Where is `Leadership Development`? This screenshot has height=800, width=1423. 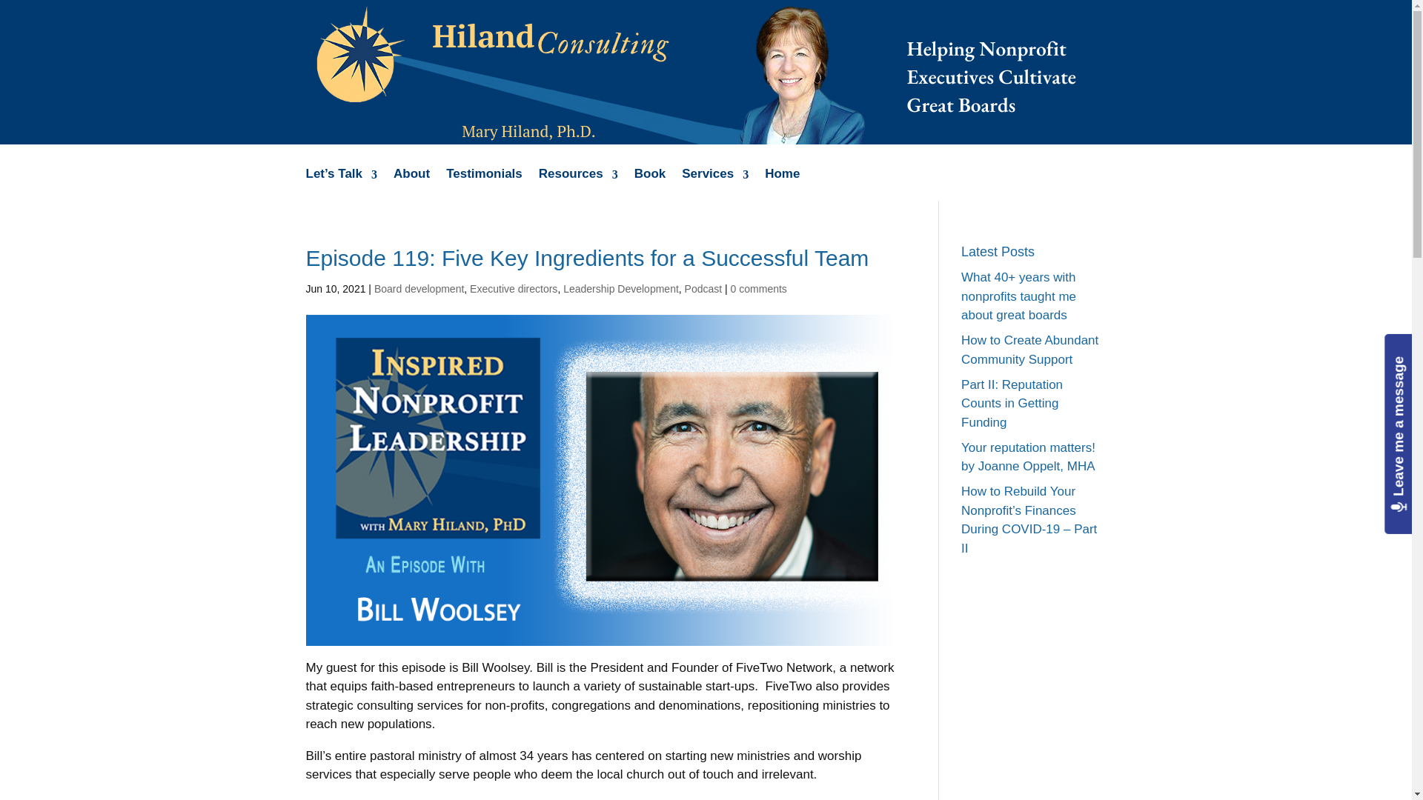 Leadership Development is located at coordinates (621, 289).